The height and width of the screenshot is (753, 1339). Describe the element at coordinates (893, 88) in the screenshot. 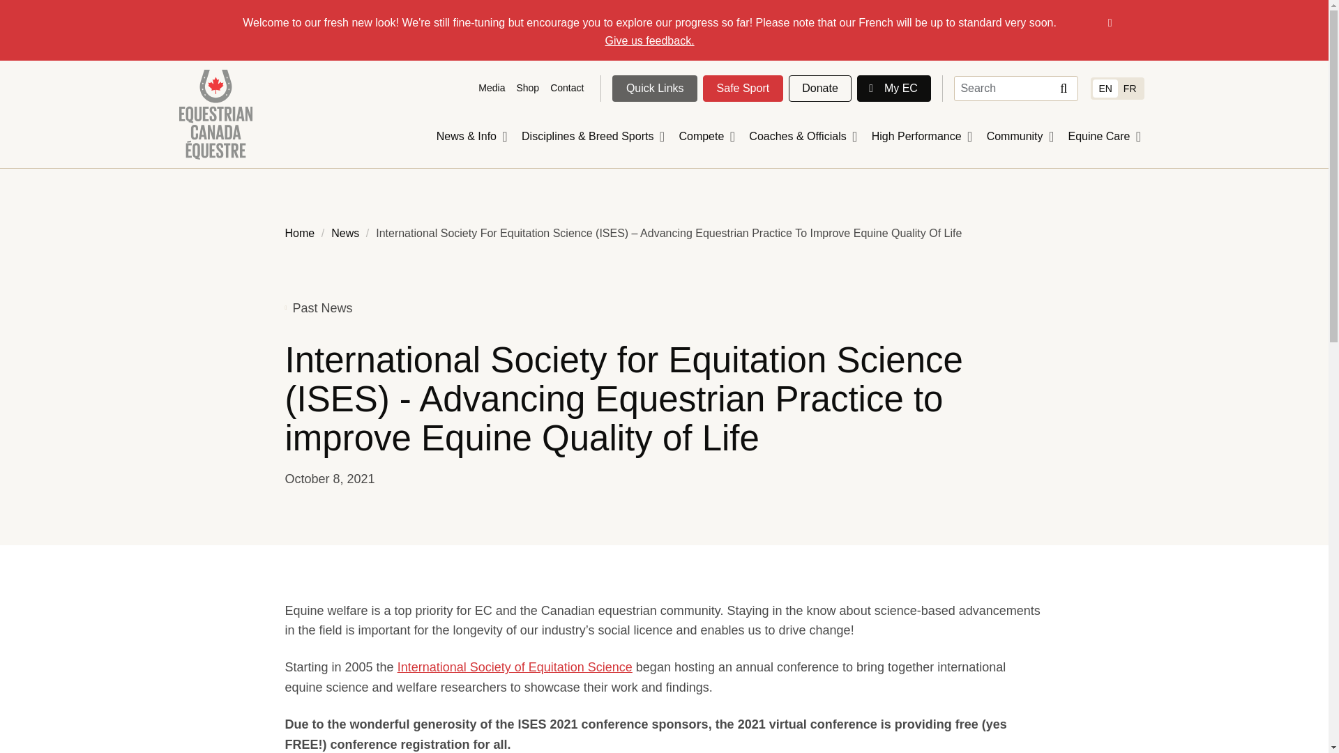

I see `My EC` at that location.